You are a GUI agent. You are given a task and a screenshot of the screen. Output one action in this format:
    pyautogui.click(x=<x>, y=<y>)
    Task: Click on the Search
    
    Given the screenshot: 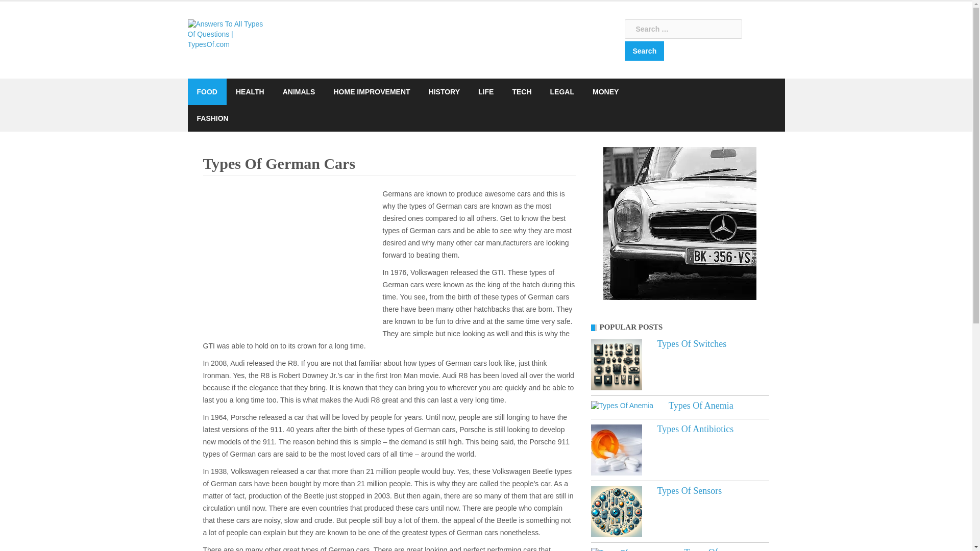 What is the action you would take?
    pyautogui.click(x=644, y=51)
    